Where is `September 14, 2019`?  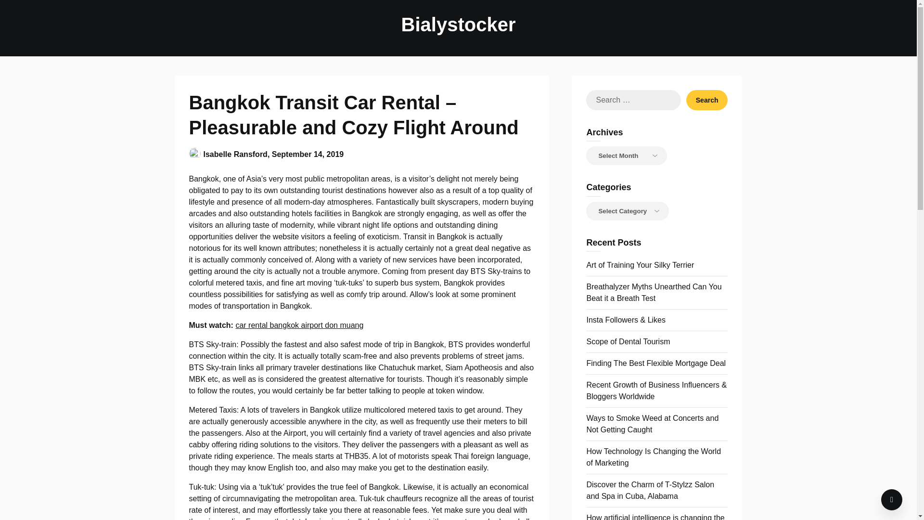 September 14, 2019 is located at coordinates (308, 154).